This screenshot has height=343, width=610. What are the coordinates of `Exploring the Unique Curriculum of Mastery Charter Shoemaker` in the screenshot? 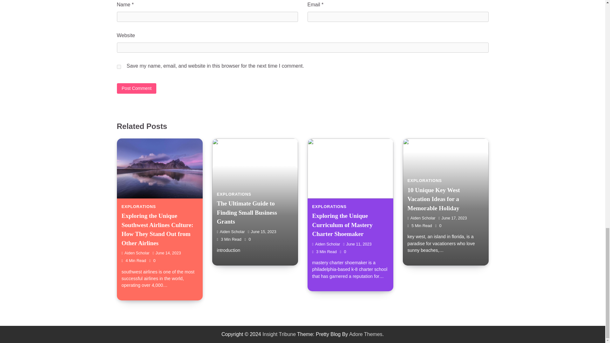 It's located at (342, 225).